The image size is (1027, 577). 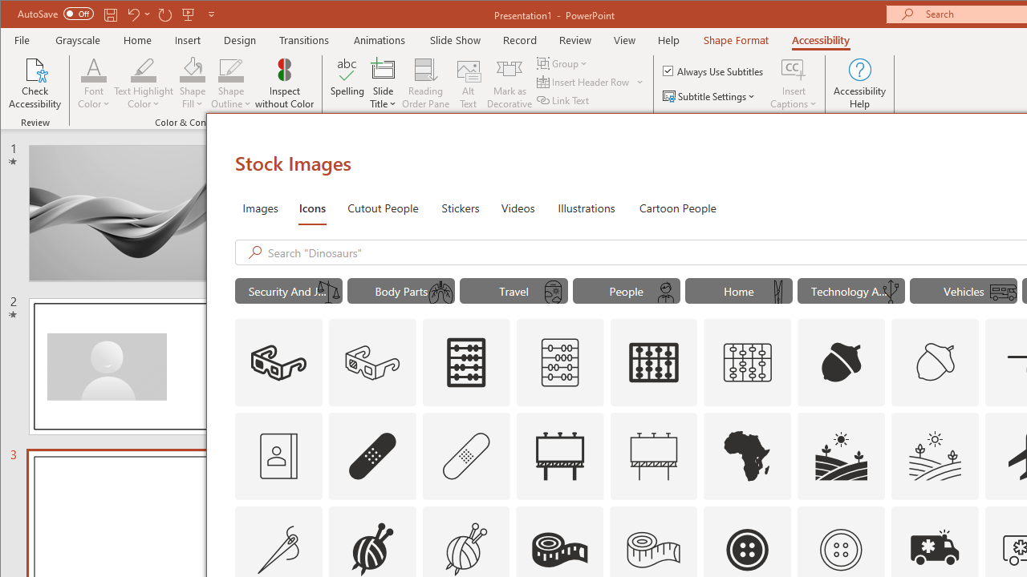 What do you see at coordinates (278, 362) in the screenshot?
I see `AutomationID: Icons_3dGlasses` at bounding box center [278, 362].